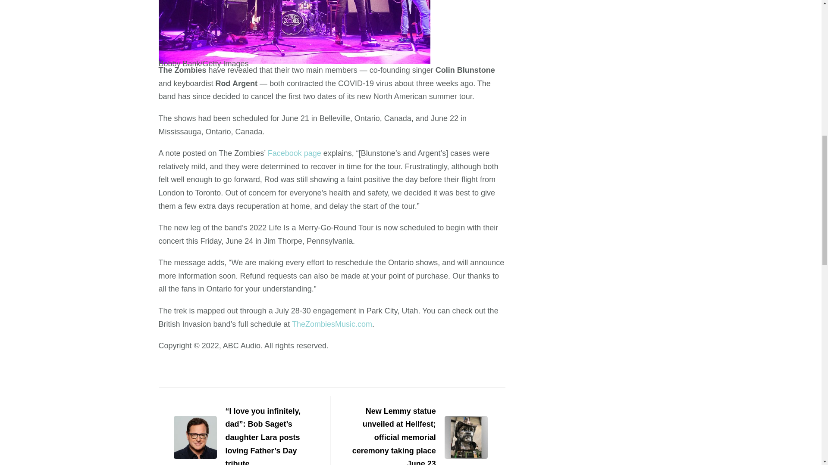 Image resolution: width=828 pixels, height=465 pixels. Describe the element at coordinates (294, 153) in the screenshot. I see `Facebook page` at that location.